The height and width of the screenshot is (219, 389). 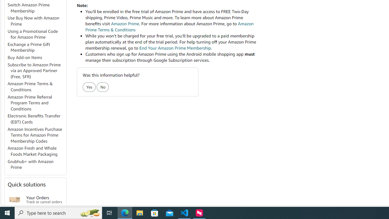 I want to click on Yes, so click(x=89, y=87).